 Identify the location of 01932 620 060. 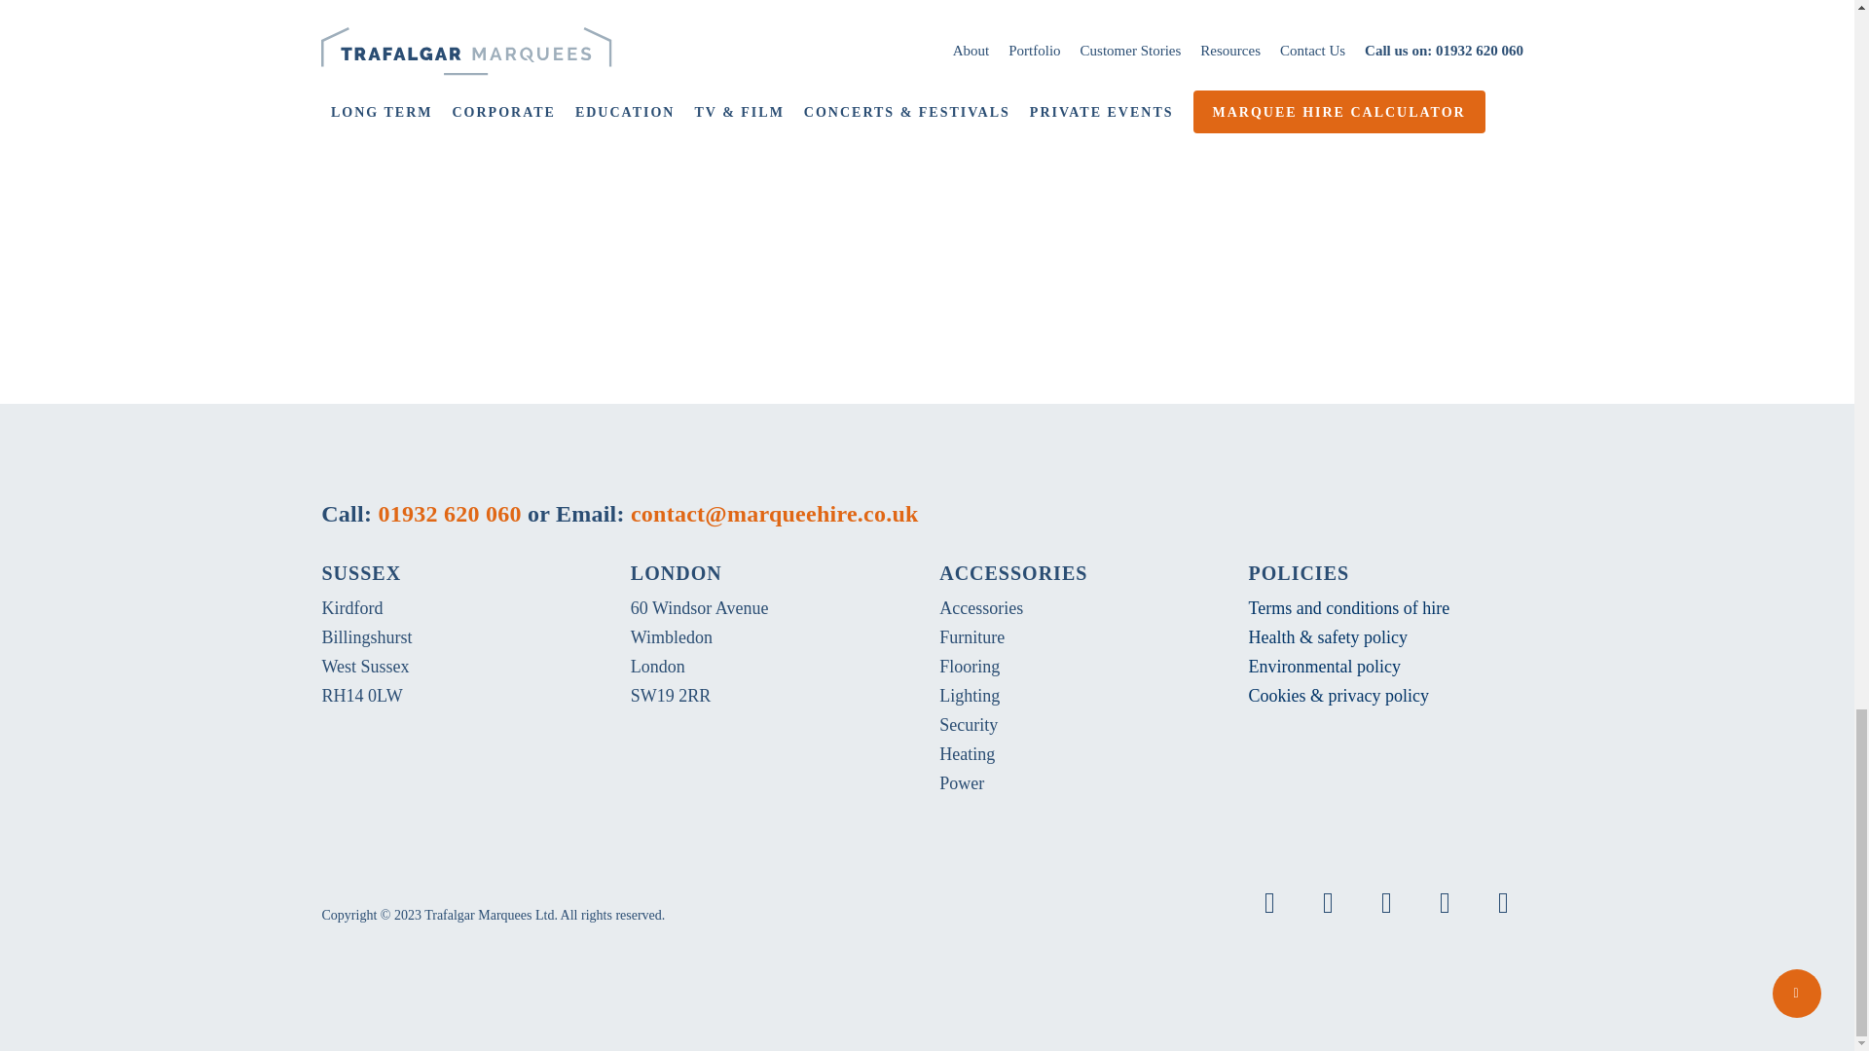
(449, 514).